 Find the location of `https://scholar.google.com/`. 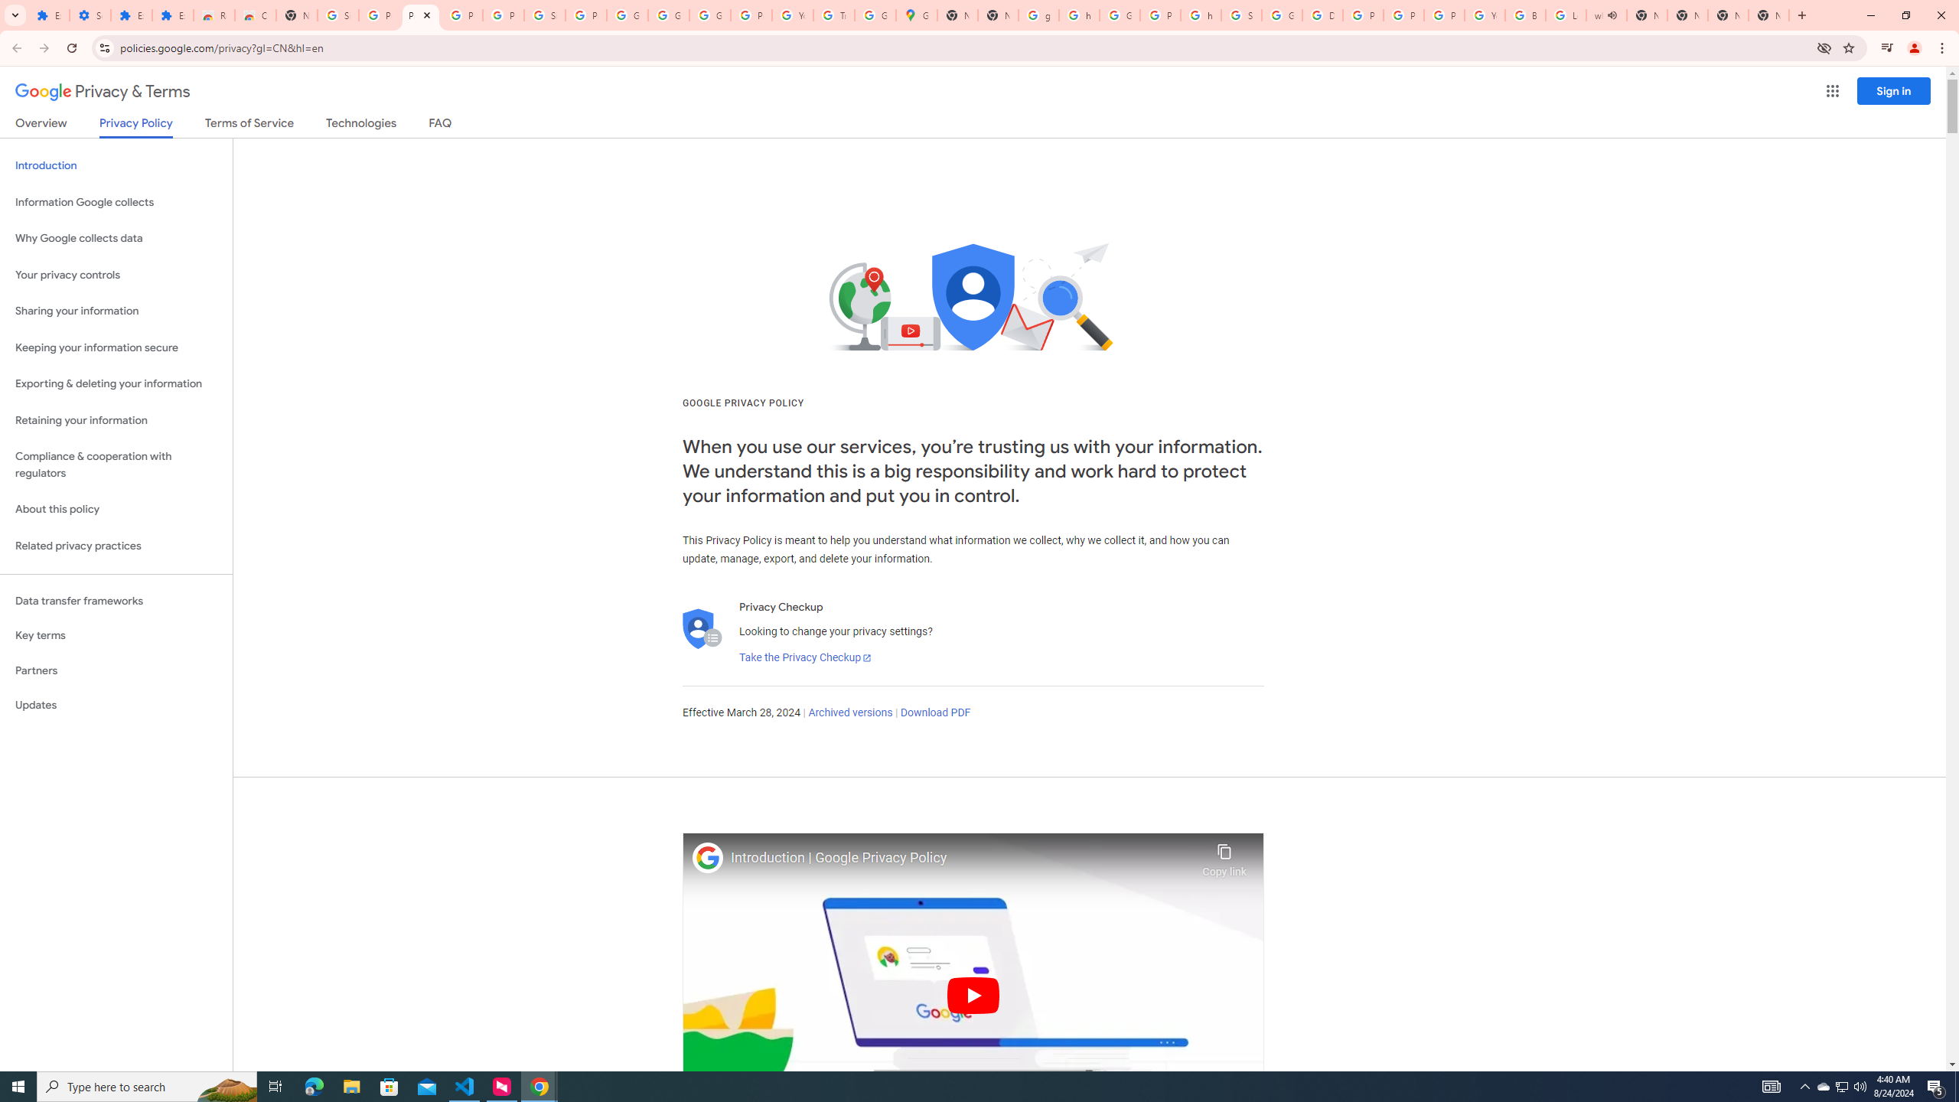

https://scholar.google.com/ is located at coordinates (1201, 15).